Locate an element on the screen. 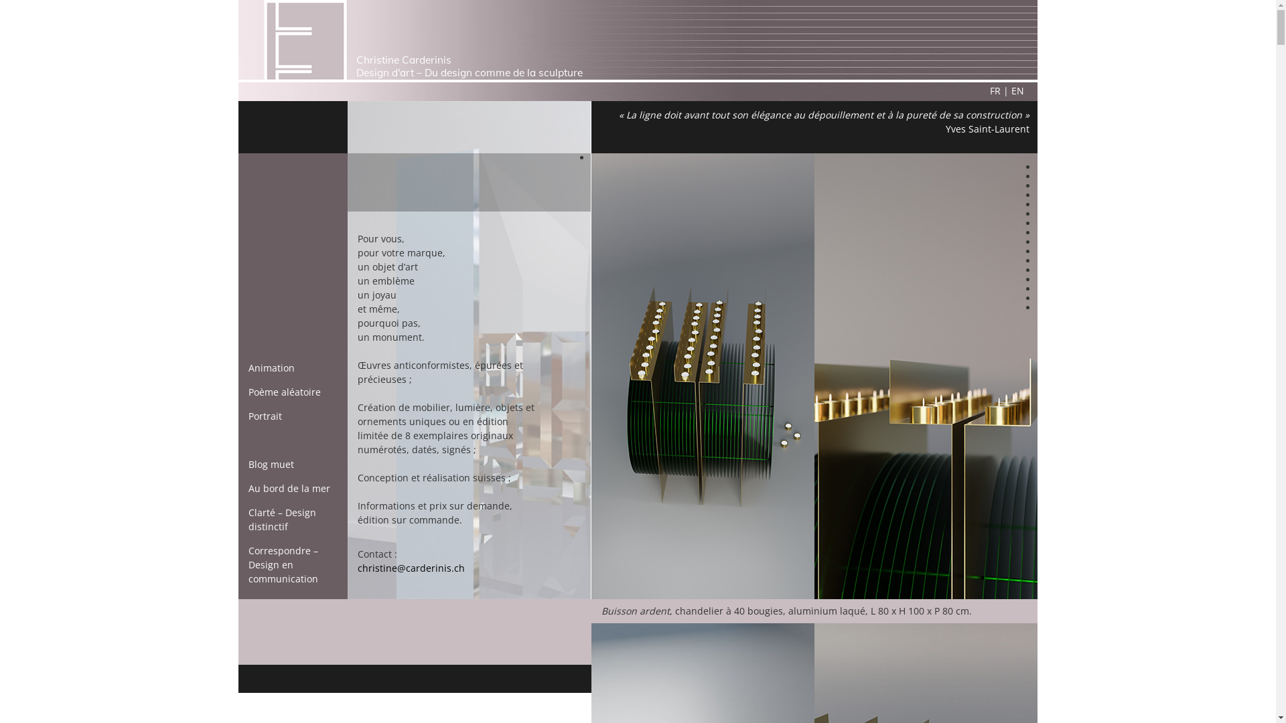 The image size is (1286, 723). christine@carderinis.ch is located at coordinates (411, 568).